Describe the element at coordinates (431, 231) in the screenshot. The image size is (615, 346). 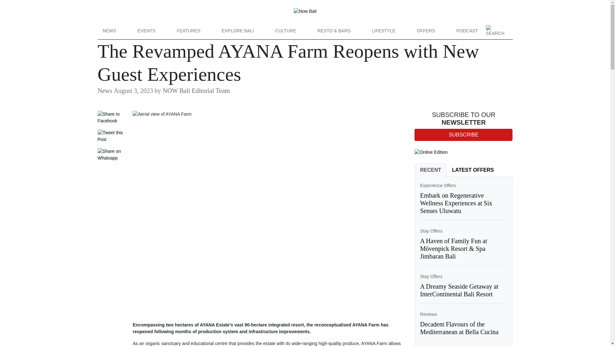
I see `Stay Offers` at that location.